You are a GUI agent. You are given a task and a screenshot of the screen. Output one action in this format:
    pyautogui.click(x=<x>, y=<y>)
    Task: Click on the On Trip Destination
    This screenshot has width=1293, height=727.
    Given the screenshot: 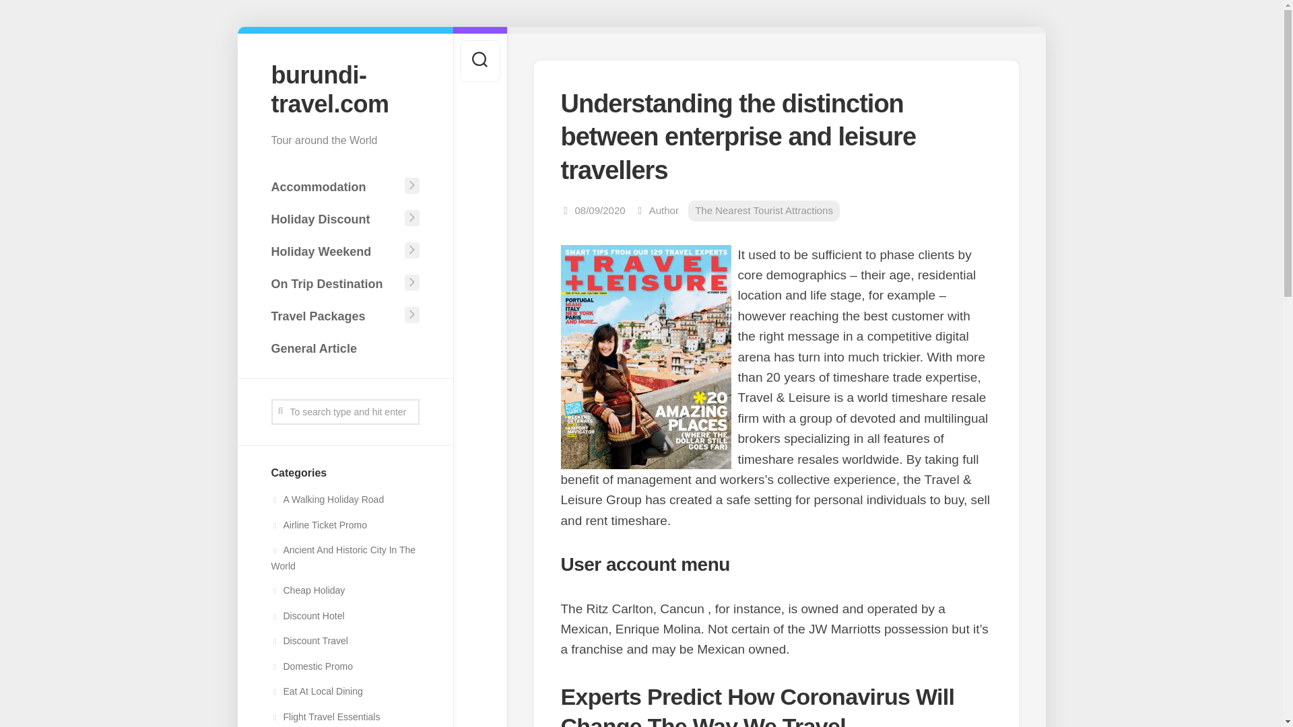 What is the action you would take?
    pyautogui.click(x=335, y=283)
    